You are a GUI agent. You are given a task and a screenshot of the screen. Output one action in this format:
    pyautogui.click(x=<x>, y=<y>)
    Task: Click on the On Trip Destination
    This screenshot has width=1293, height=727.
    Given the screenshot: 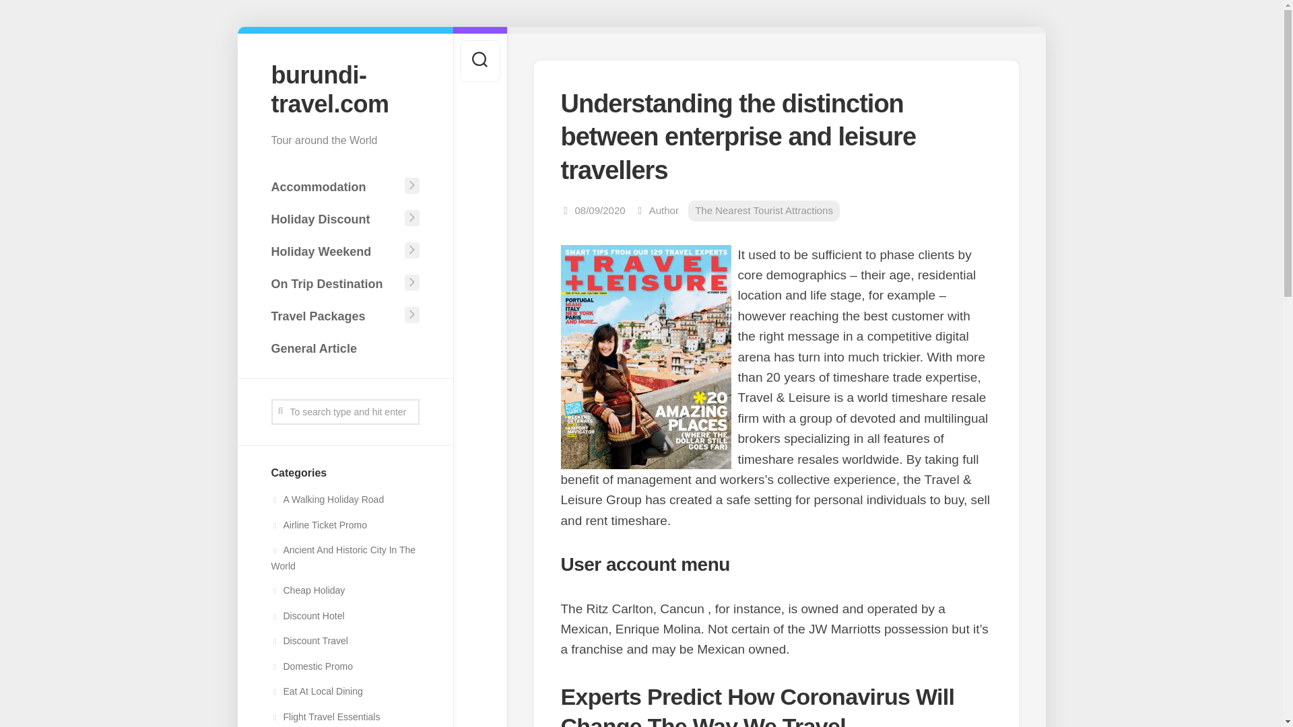 What is the action you would take?
    pyautogui.click(x=335, y=283)
    